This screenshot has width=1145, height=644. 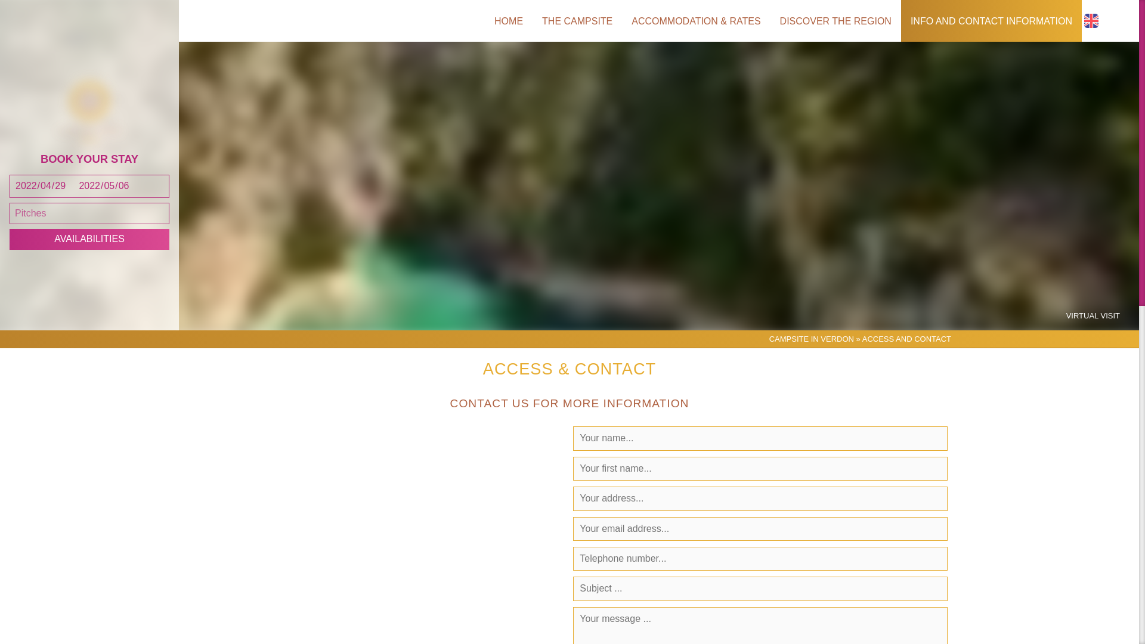 What do you see at coordinates (836, 21) in the screenshot?
I see `DISCOVER THE REGION` at bounding box center [836, 21].